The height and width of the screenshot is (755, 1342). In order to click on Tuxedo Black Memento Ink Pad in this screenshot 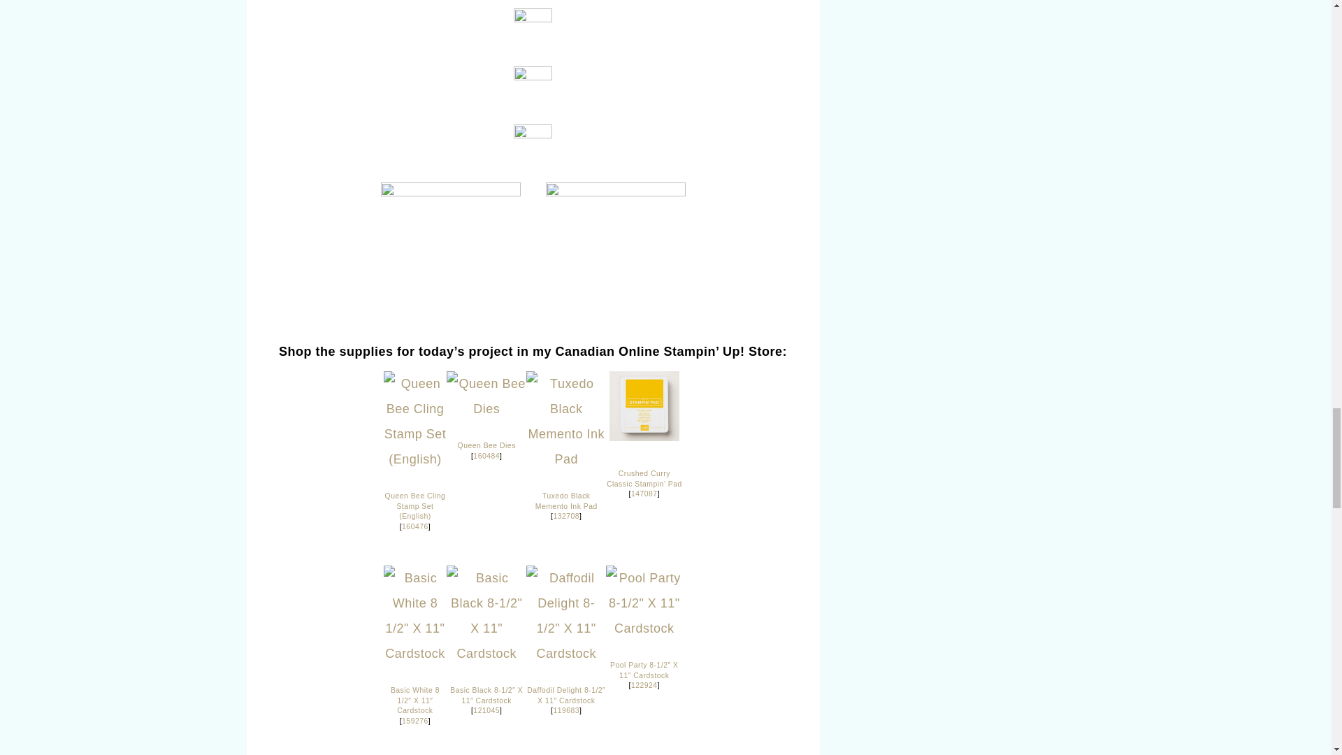, I will do `click(566, 501)`.